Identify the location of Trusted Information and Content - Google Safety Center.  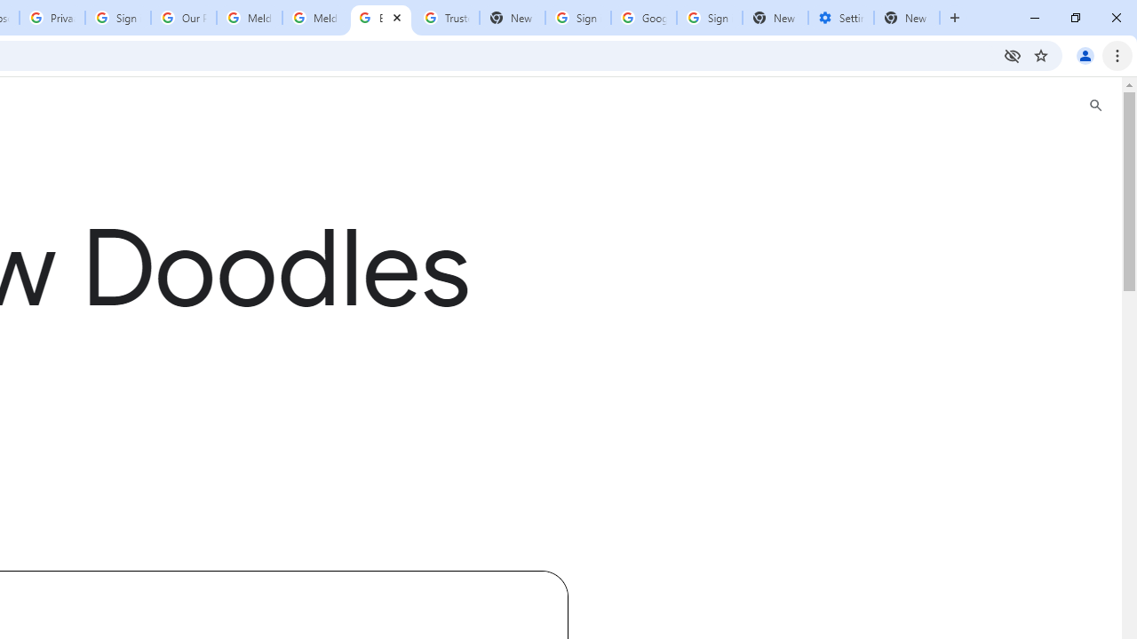
(446, 18).